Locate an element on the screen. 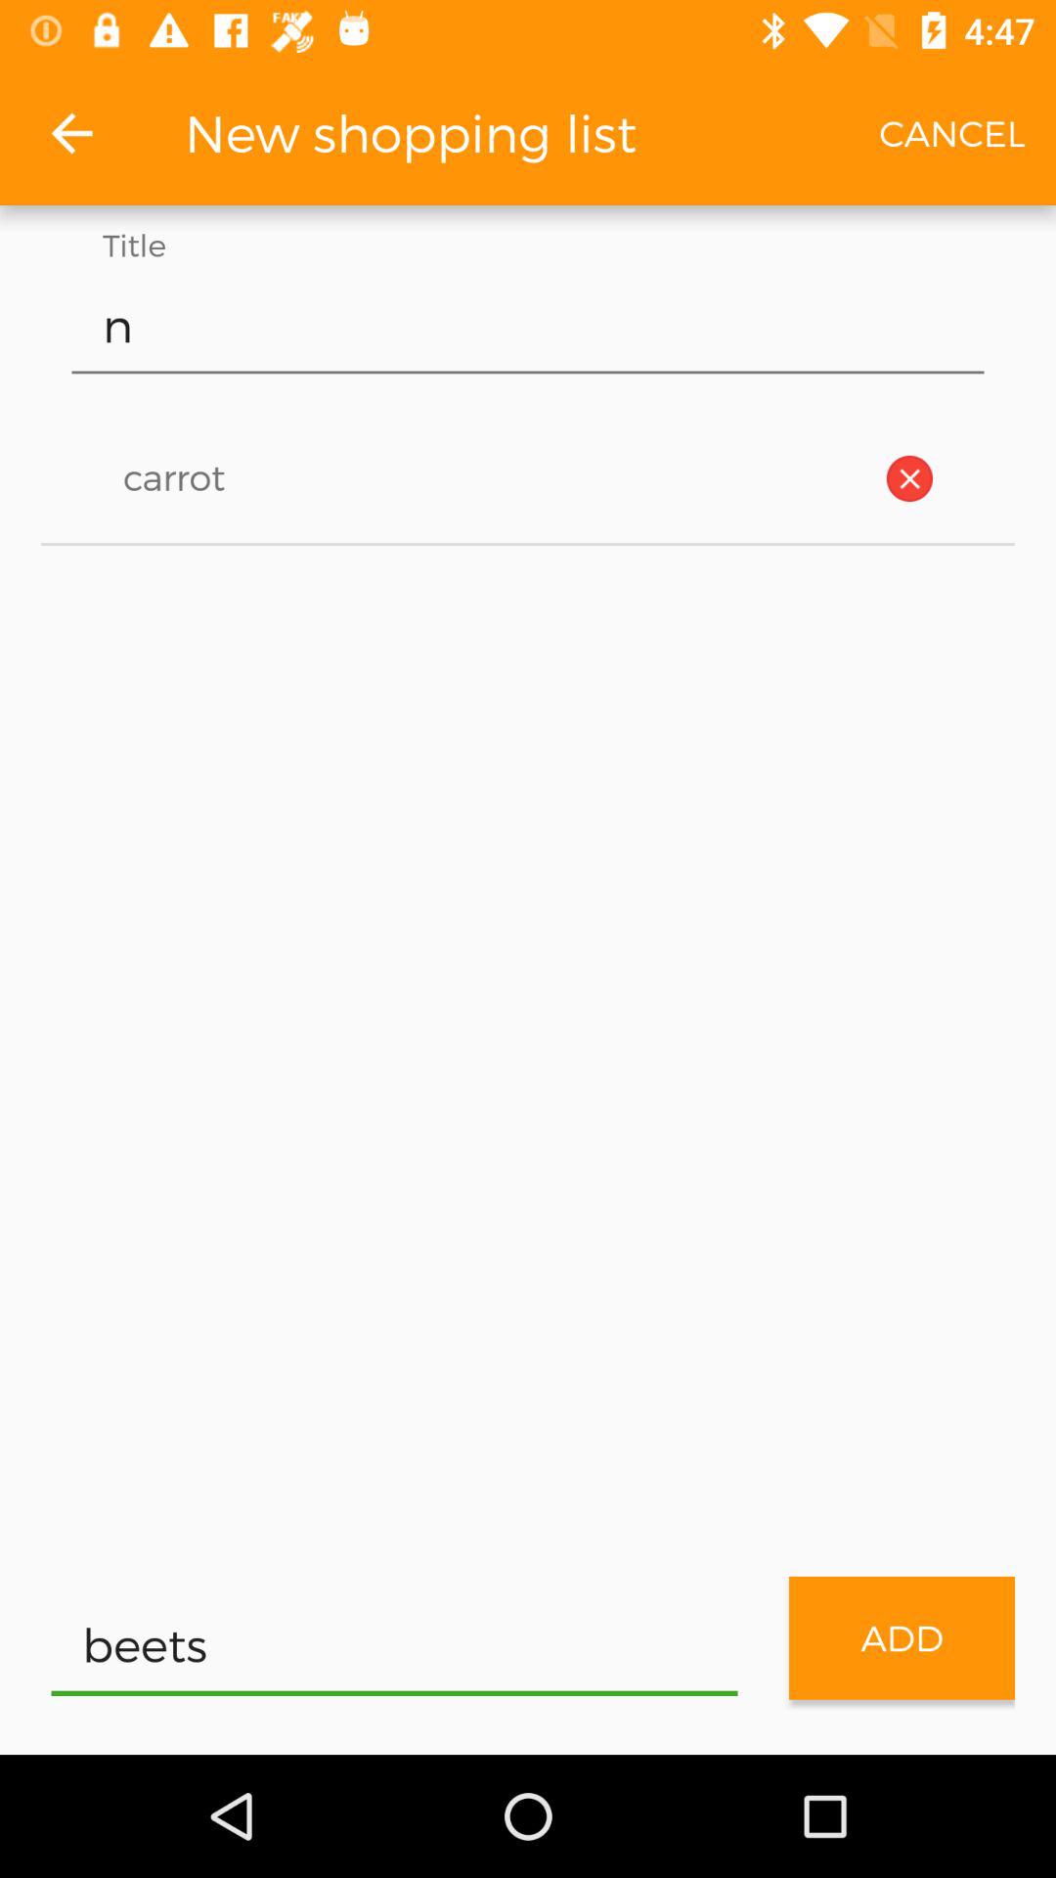 This screenshot has width=1056, height=1878. close is located at coordinates (909, 478).